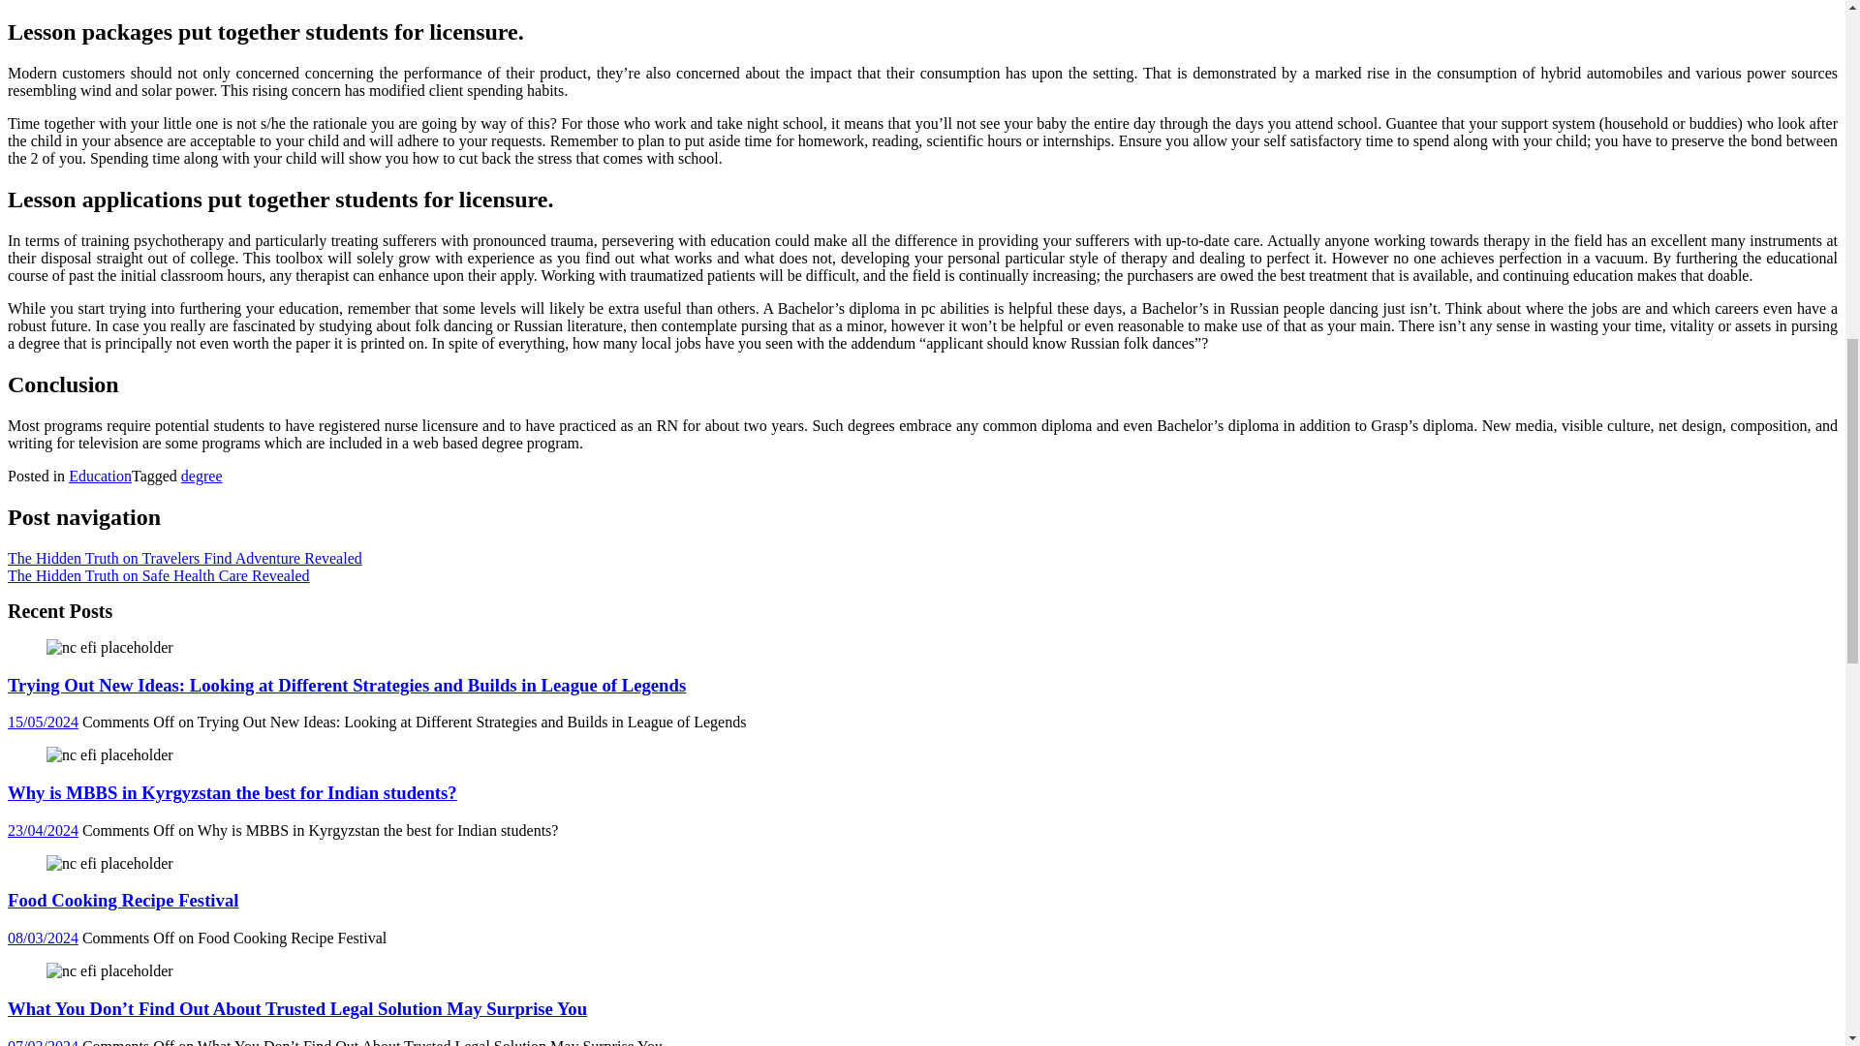  What do you see at coordinates (109, 864) in the screenshot?
I see `Food Cooking Recipe Festival` at bounding box center [109, 864].